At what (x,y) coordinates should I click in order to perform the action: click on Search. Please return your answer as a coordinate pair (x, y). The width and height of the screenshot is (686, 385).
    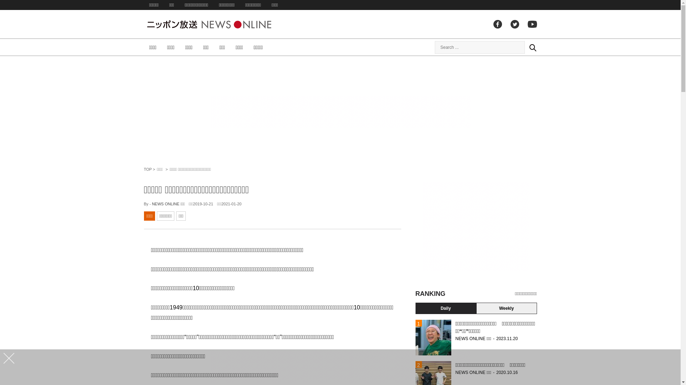
    Looking at the image, I should click on (532, 47).